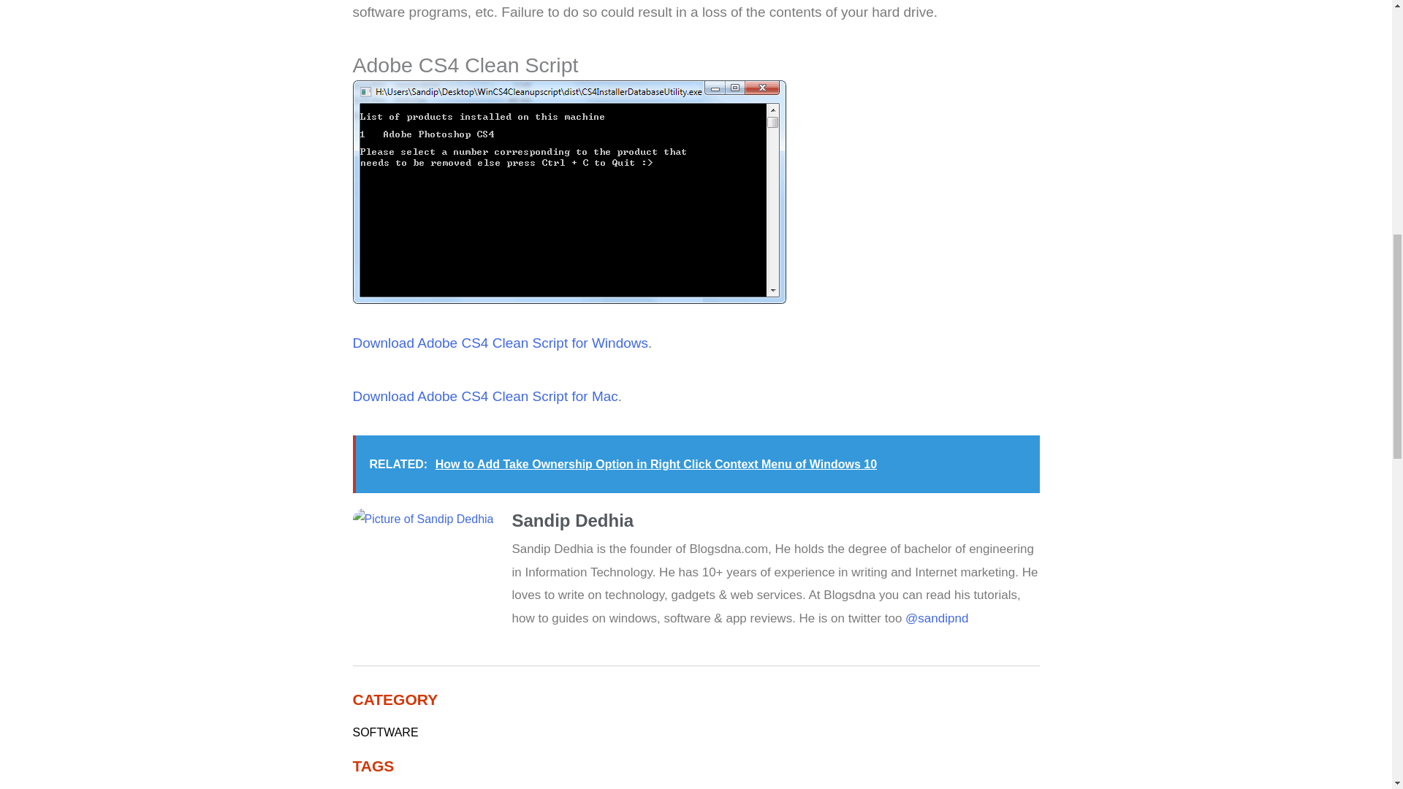  Describe the element at coordinates (484, 396) in the screenshot. I see `Download Adobe CS4 Cleanup Script fro Mac` at that location.